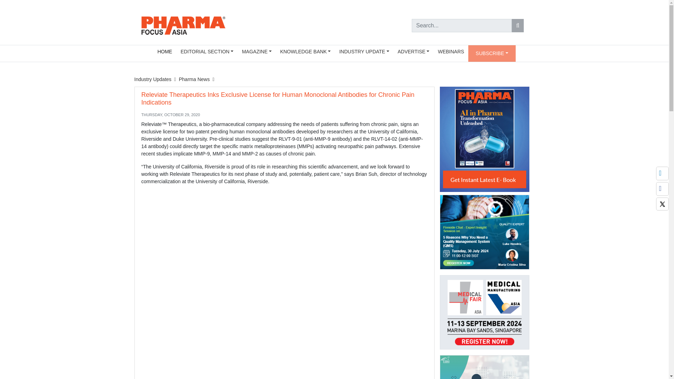 The width and height of the screenshot is (674, 379). What do you see at coordinates (414, 52) in the screenshot?
I see `ADVERTISE` at bounding box center [414, 52].